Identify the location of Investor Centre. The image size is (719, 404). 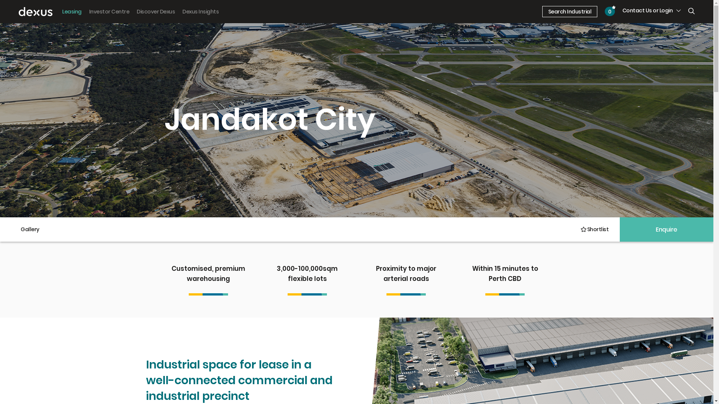
(109, 12).